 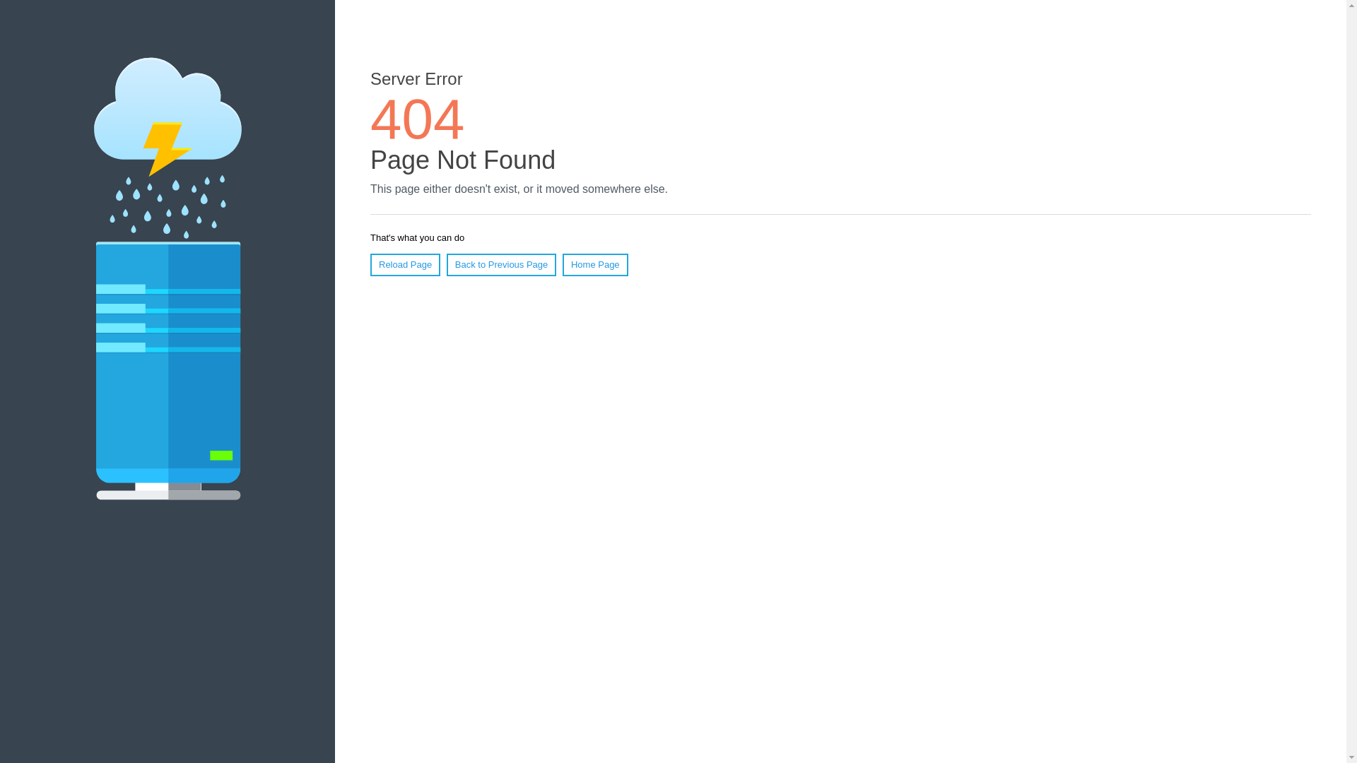 I want to click on Back to Previous Page, so click(x=502, y=265).